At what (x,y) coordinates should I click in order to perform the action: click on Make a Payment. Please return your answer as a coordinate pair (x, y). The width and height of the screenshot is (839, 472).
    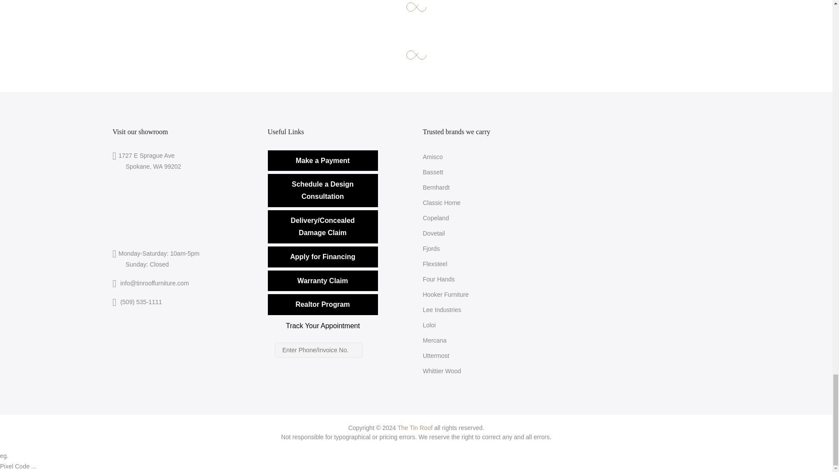
    Looking at the image, I should click on (338, 161).